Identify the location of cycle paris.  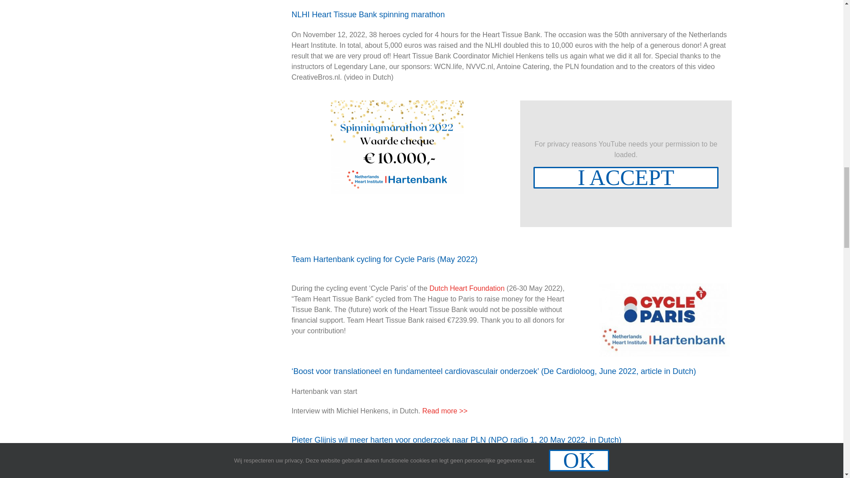
(663, 320).